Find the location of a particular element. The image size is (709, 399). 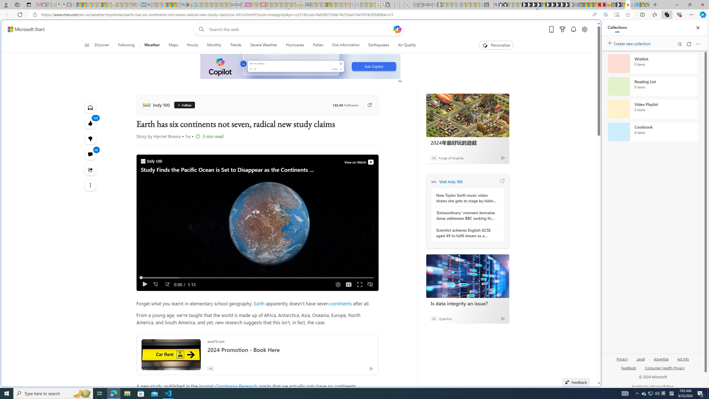

utah sues federal government - Search is located at coordinates (449, 190).